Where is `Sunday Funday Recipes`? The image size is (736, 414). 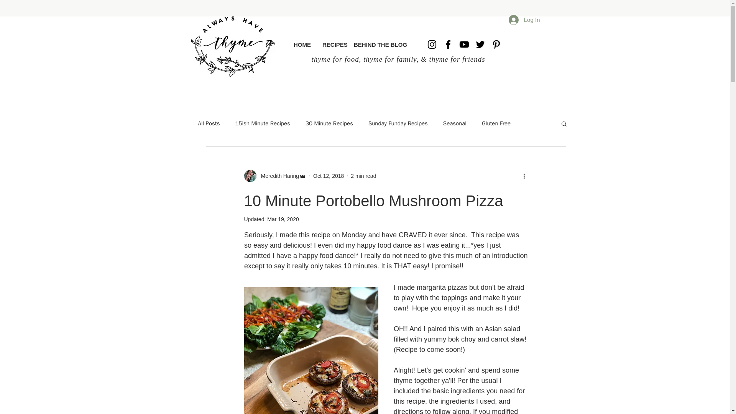
Sunday Funday Recipes is located at coordinates (398, 123).